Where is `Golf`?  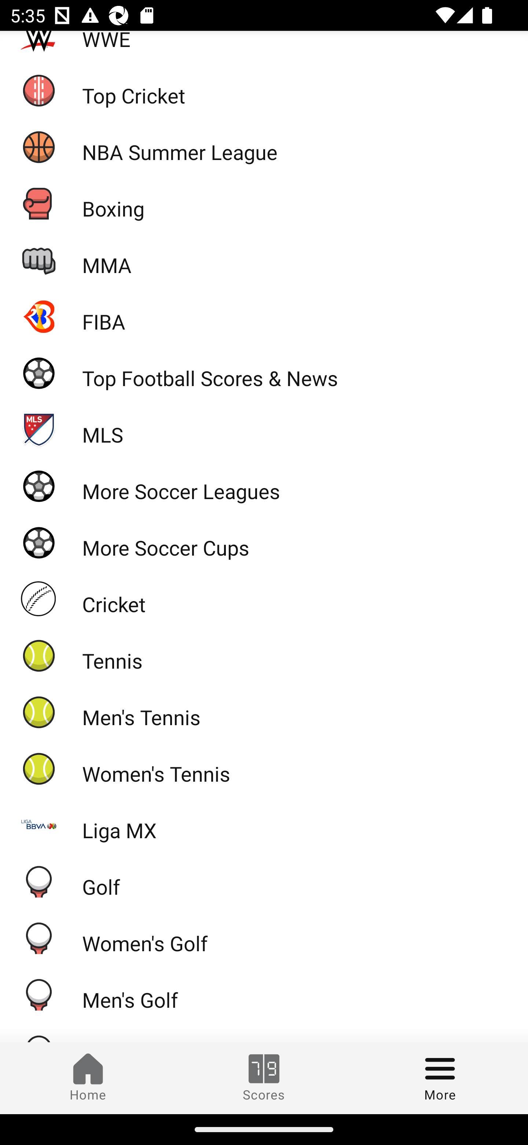
Golf is located at coordinates (264, 882).